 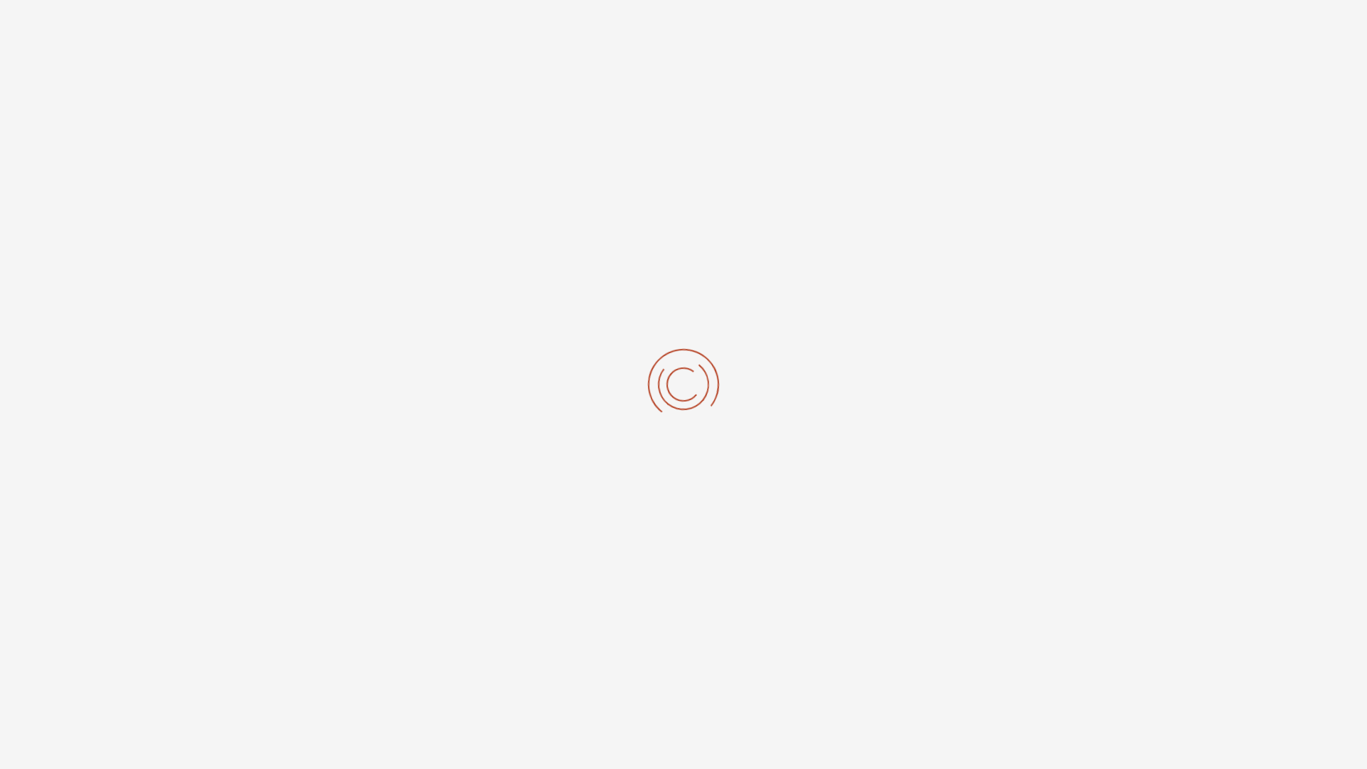 I want to click on info@agendamaster.ch, so click(x=535, y=320).